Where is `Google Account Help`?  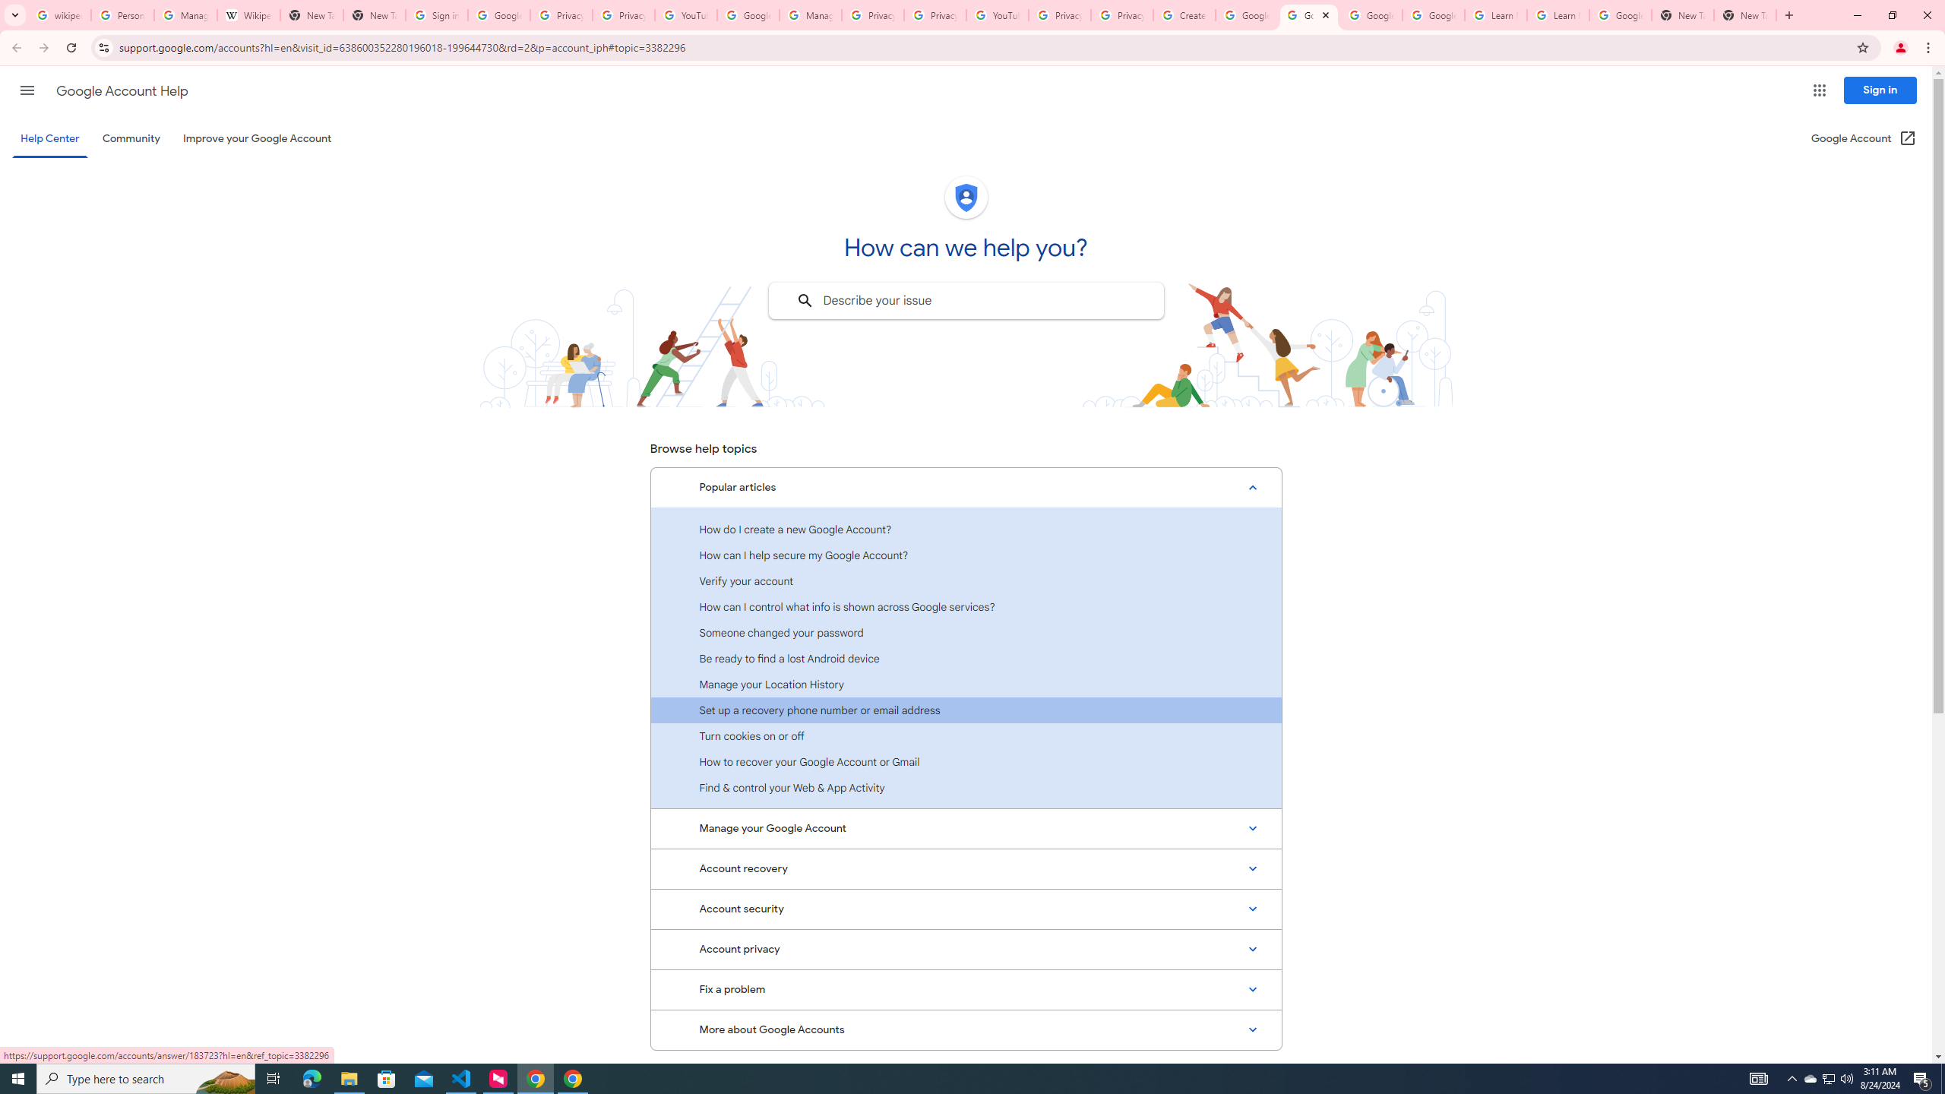 Google Account Help is located at coordinates (122, 91).